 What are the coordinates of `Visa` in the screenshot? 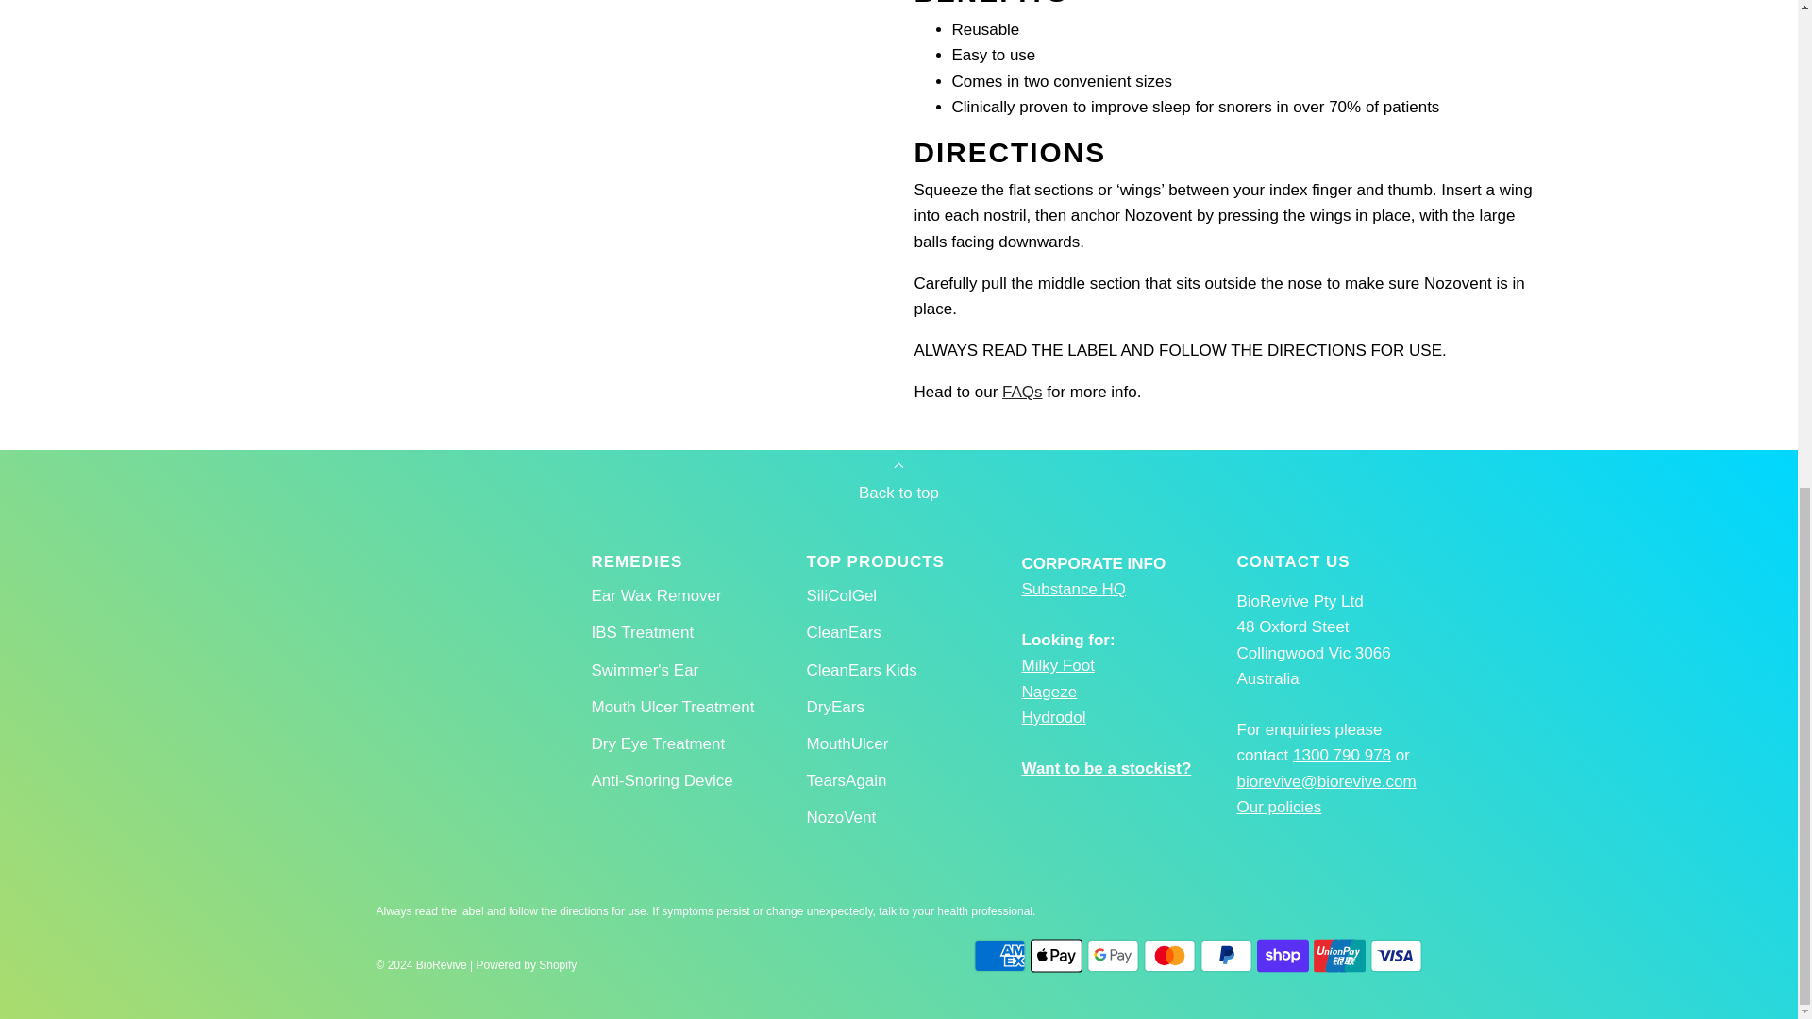 It's located at (1396, 955).